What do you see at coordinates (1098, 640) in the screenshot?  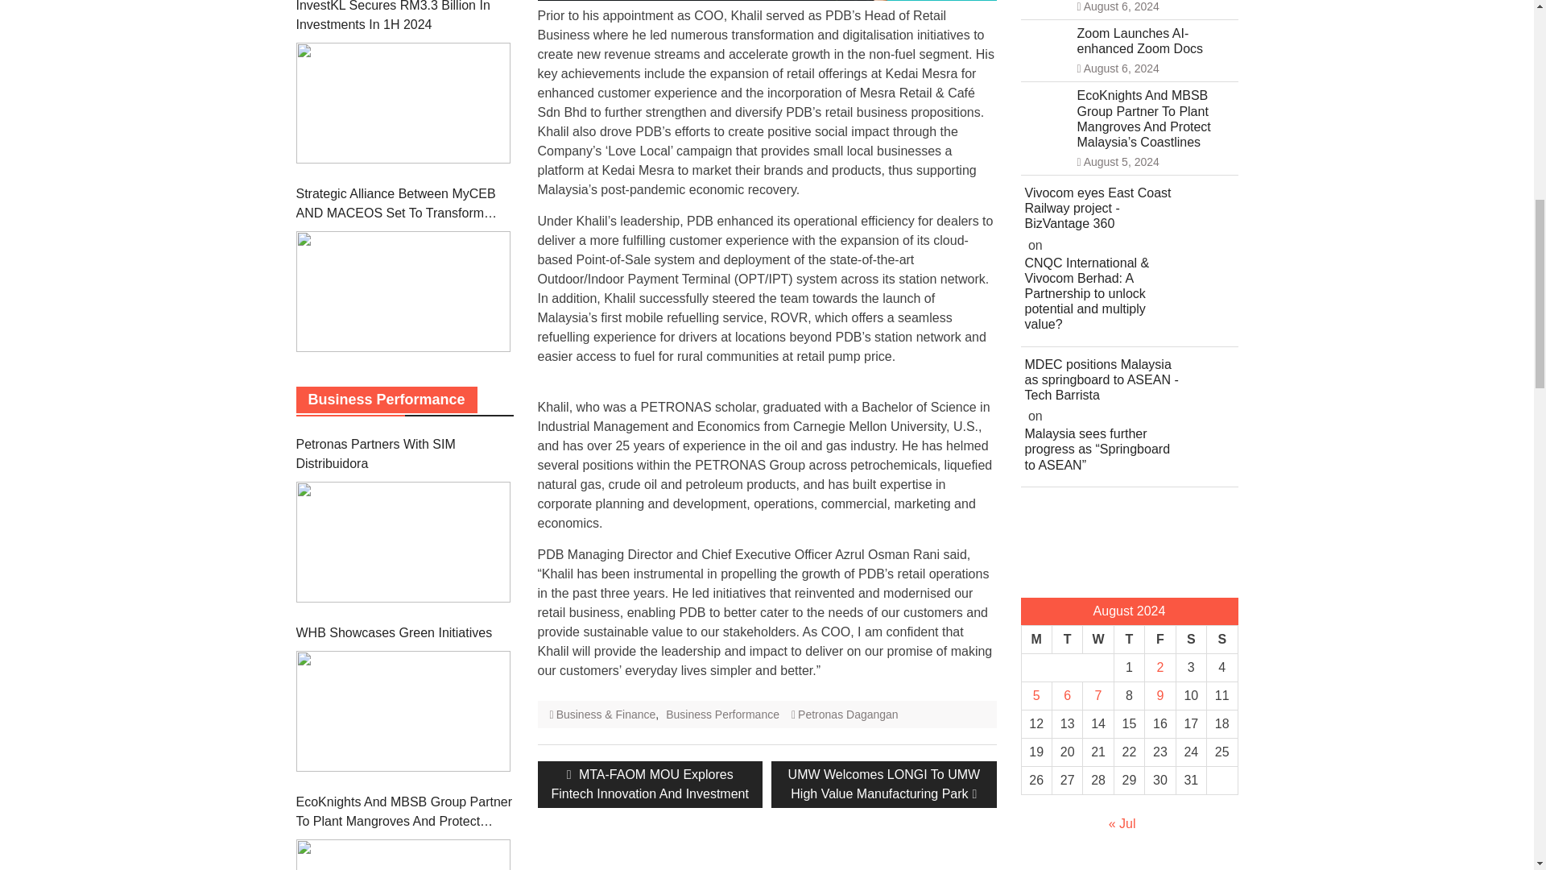 I see `Wednesday` at bounding box center [1098, 640].